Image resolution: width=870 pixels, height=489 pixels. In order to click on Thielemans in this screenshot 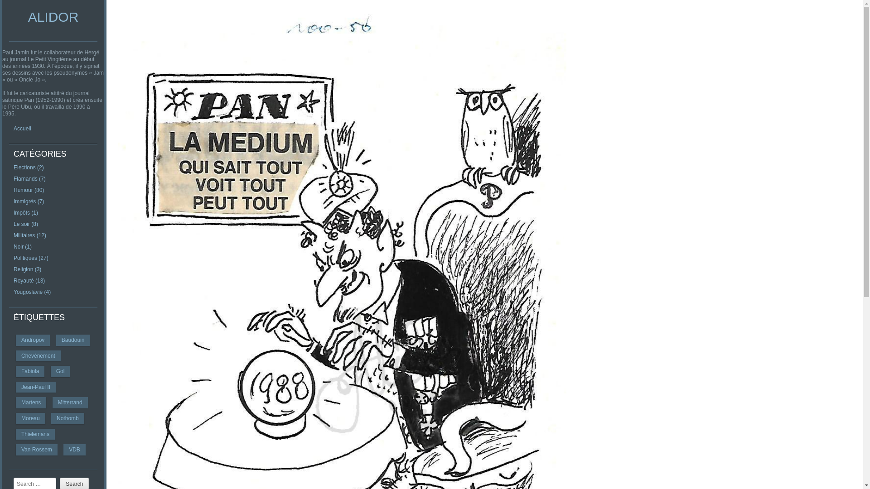, I will do `click(35, 435)`.